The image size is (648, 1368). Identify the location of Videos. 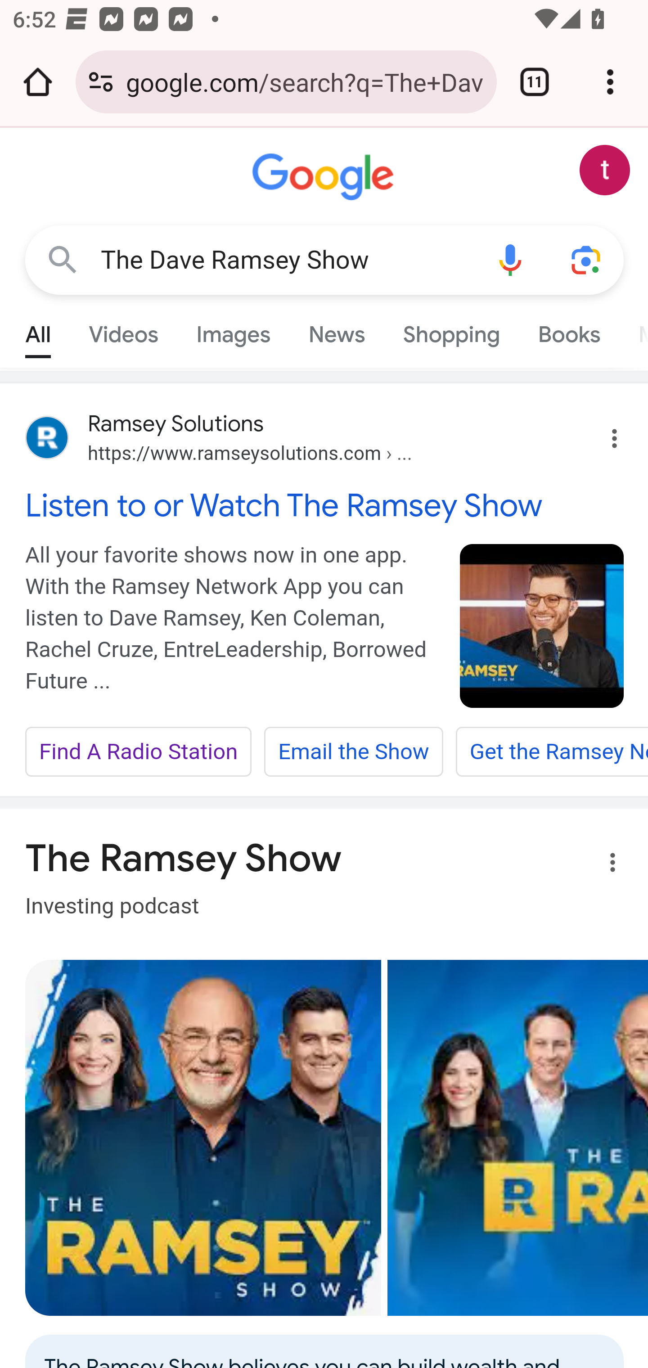
(123, 330).